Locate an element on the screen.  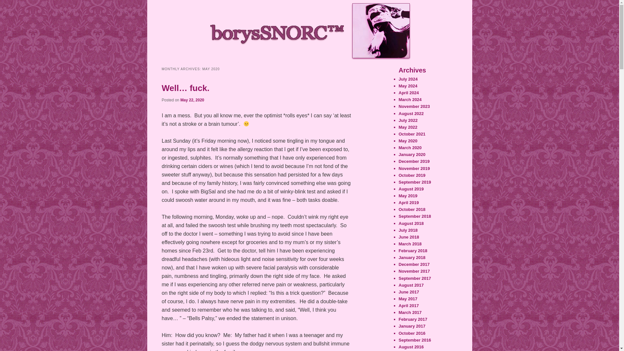
May 2024 is located at coordinates (408, 86).